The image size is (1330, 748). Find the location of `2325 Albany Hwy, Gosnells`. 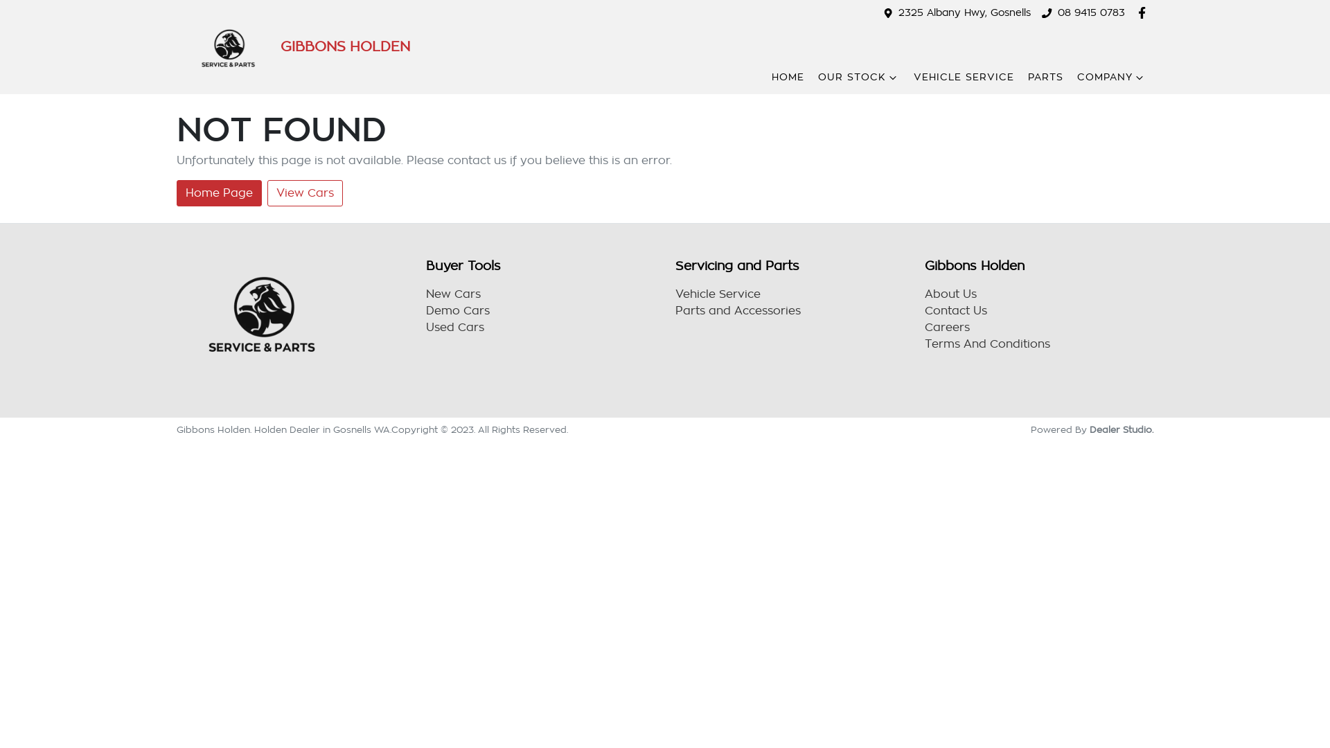

2325 Albany Hwy, Gosnells is located at coordinates (964, 12).